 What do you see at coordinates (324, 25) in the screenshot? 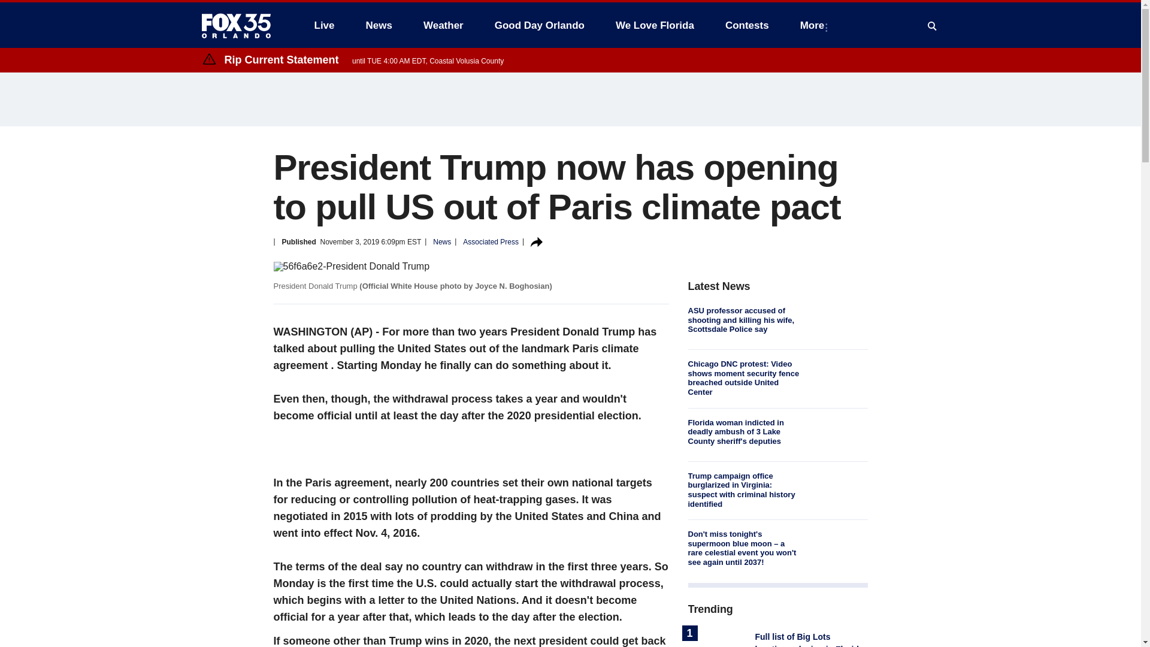
I see `Live` at bounding box center [324, 25].